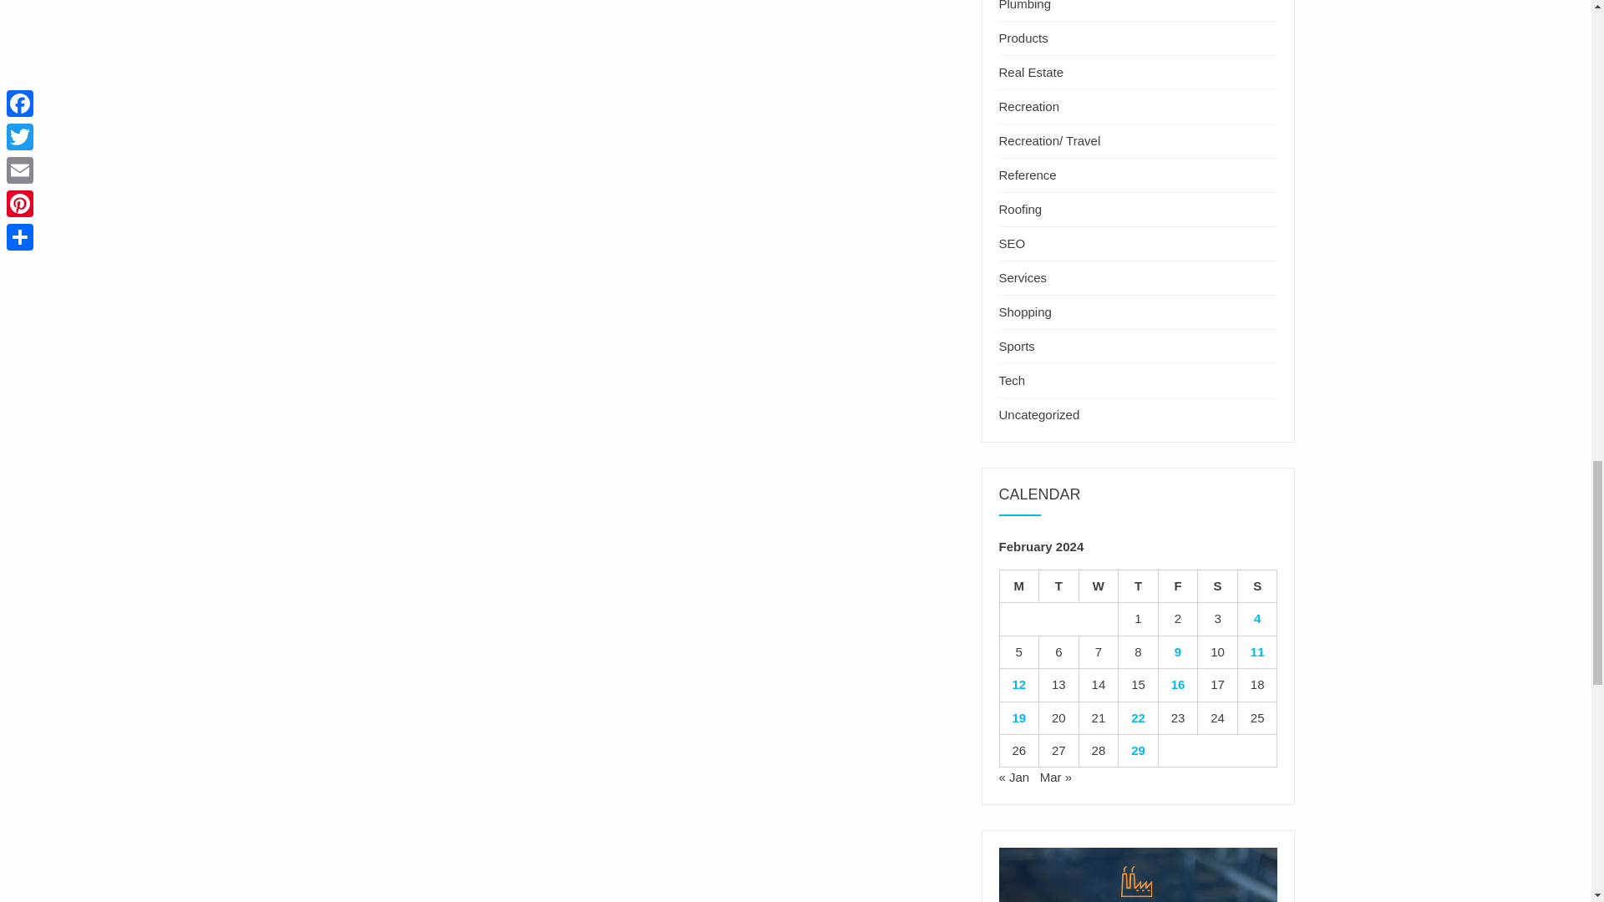 Image resolution: width=1604 pixels, height=902 pixels. Describe the element at coordinates (1258, 586) in the screenshot. I see `Sunday` at that location.